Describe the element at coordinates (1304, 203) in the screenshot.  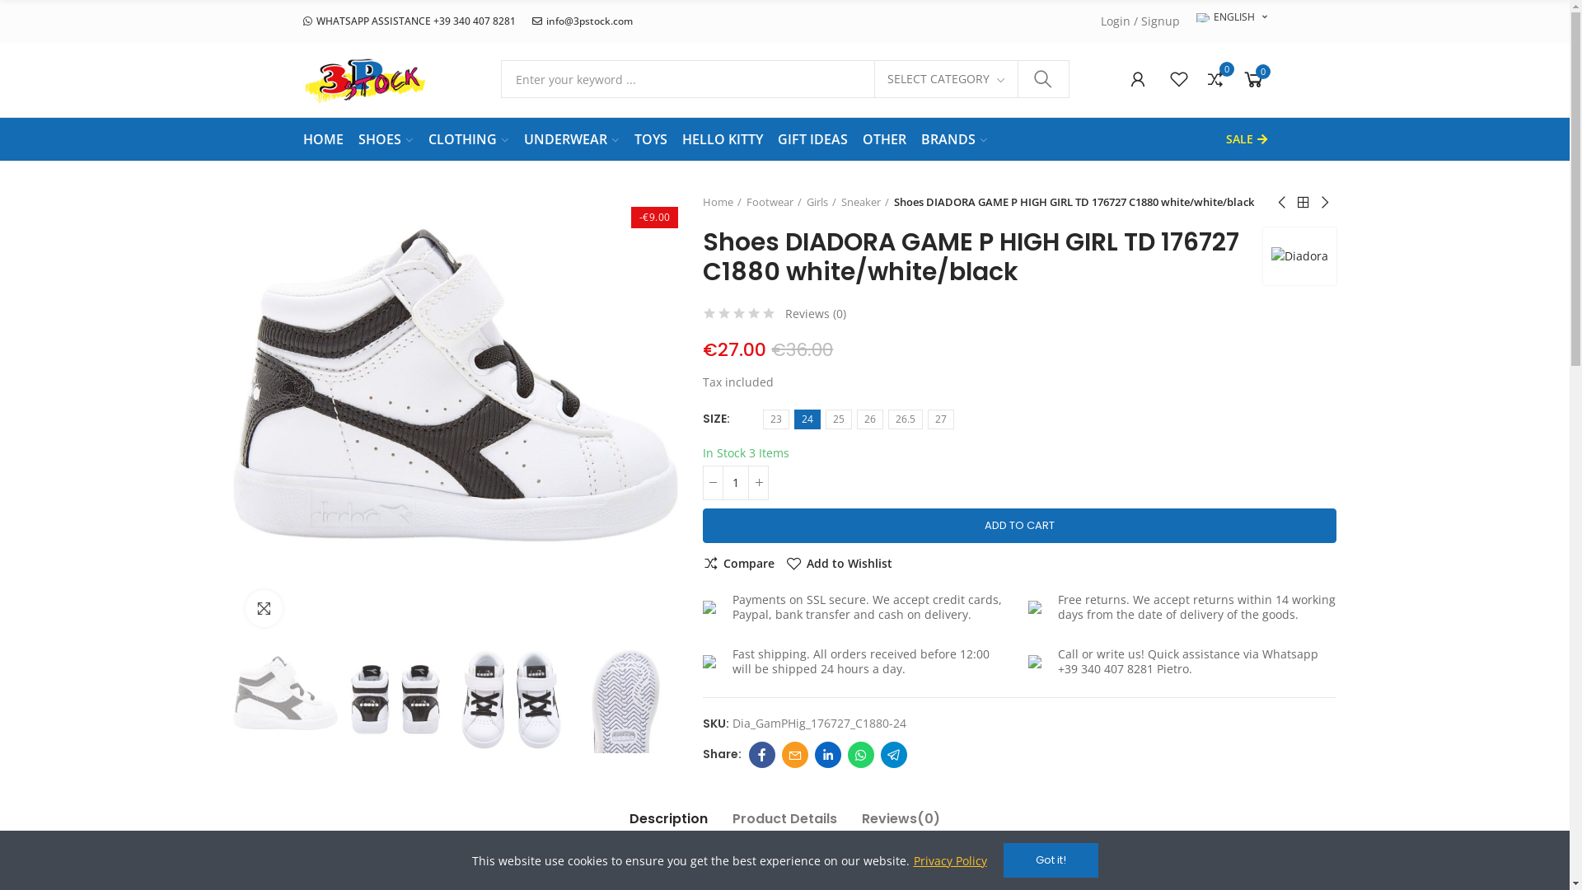
I see `Back to home` at that location.